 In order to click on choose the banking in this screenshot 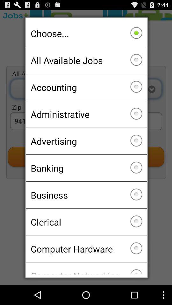, I will do `click(86, 168)`.